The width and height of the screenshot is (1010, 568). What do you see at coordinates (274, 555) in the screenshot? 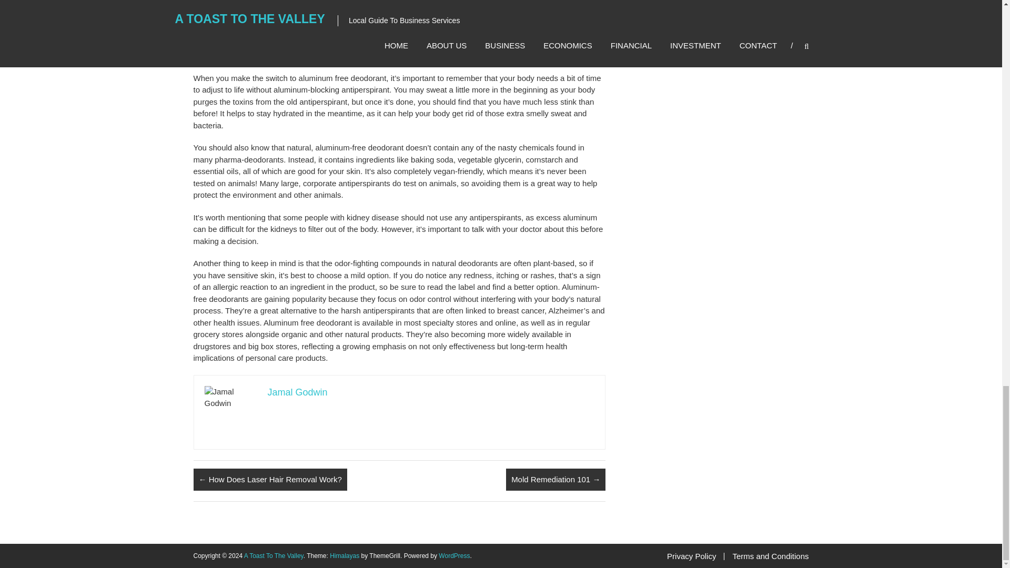
I see `A Toast To The Valley` at bounding box center [274, 555].